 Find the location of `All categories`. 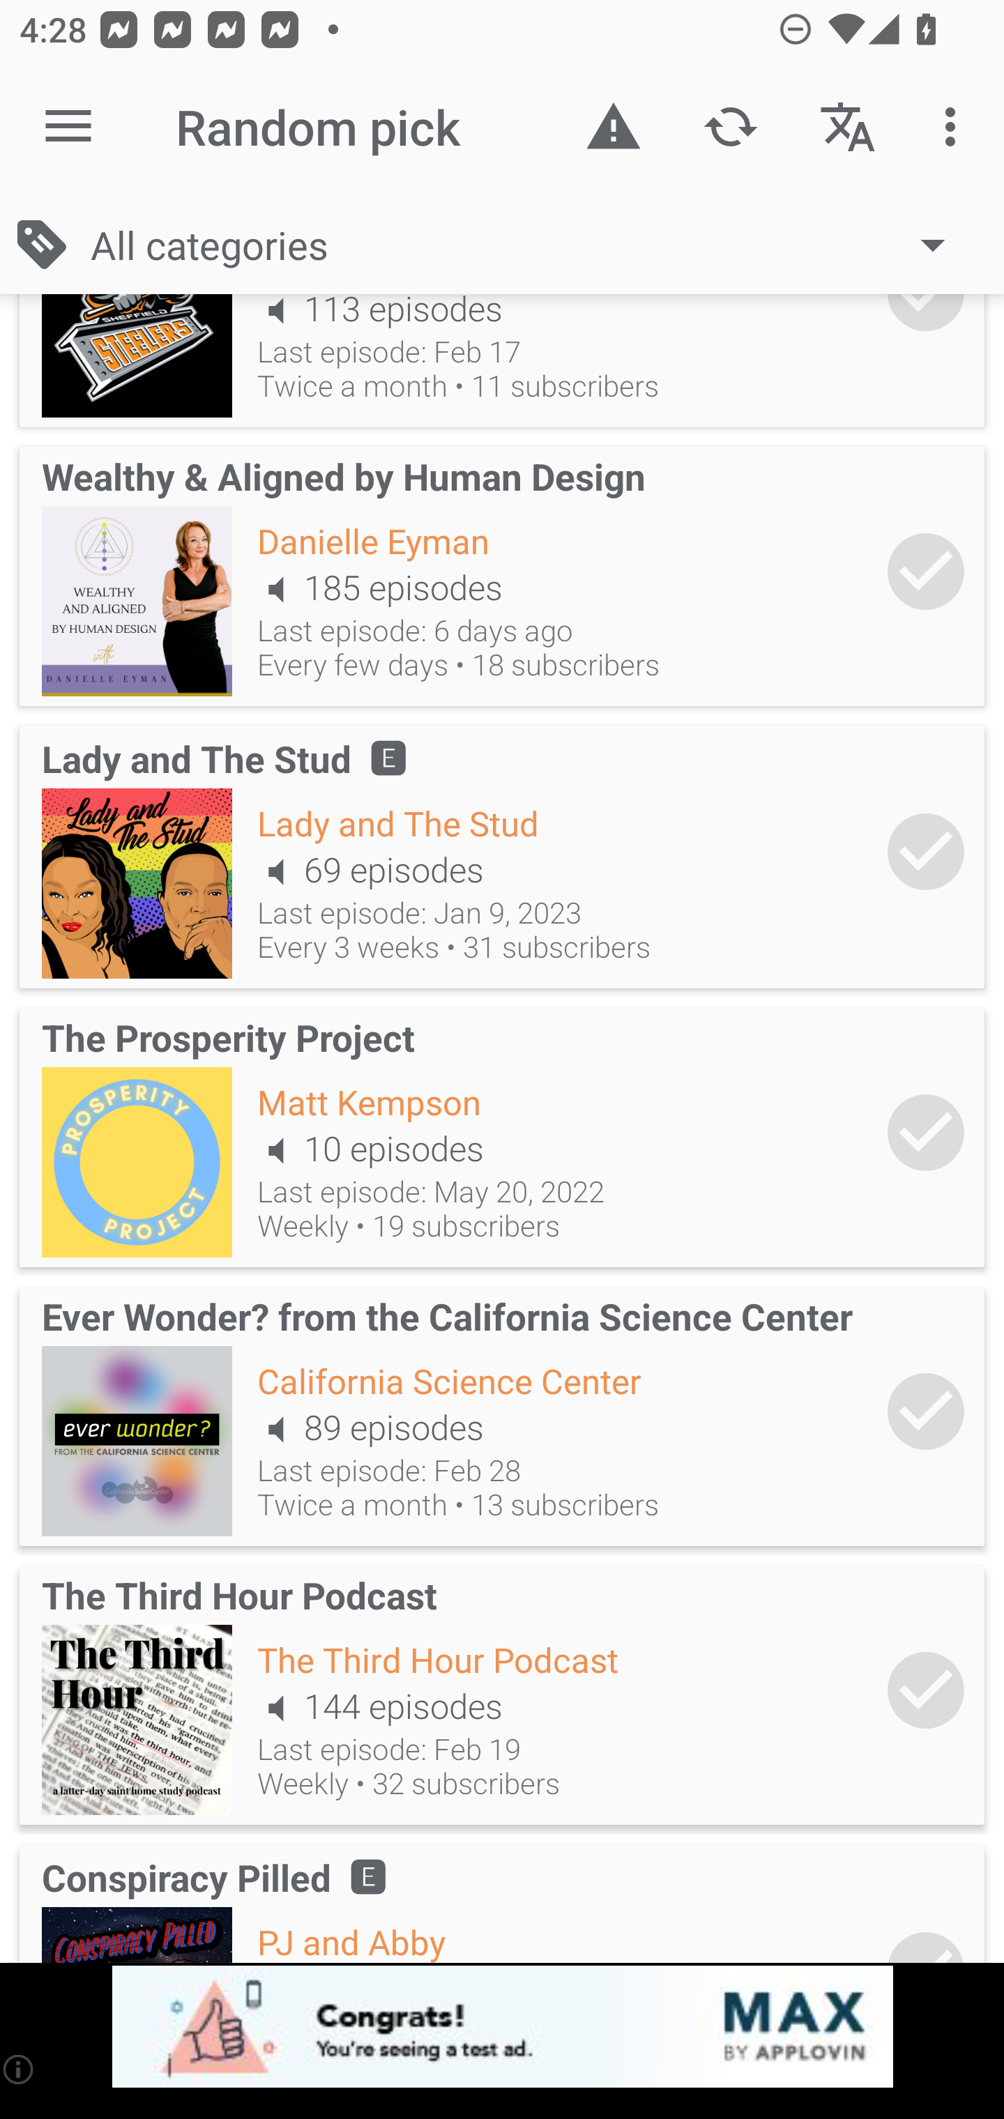

All categories is located at coordinates (531, 245).